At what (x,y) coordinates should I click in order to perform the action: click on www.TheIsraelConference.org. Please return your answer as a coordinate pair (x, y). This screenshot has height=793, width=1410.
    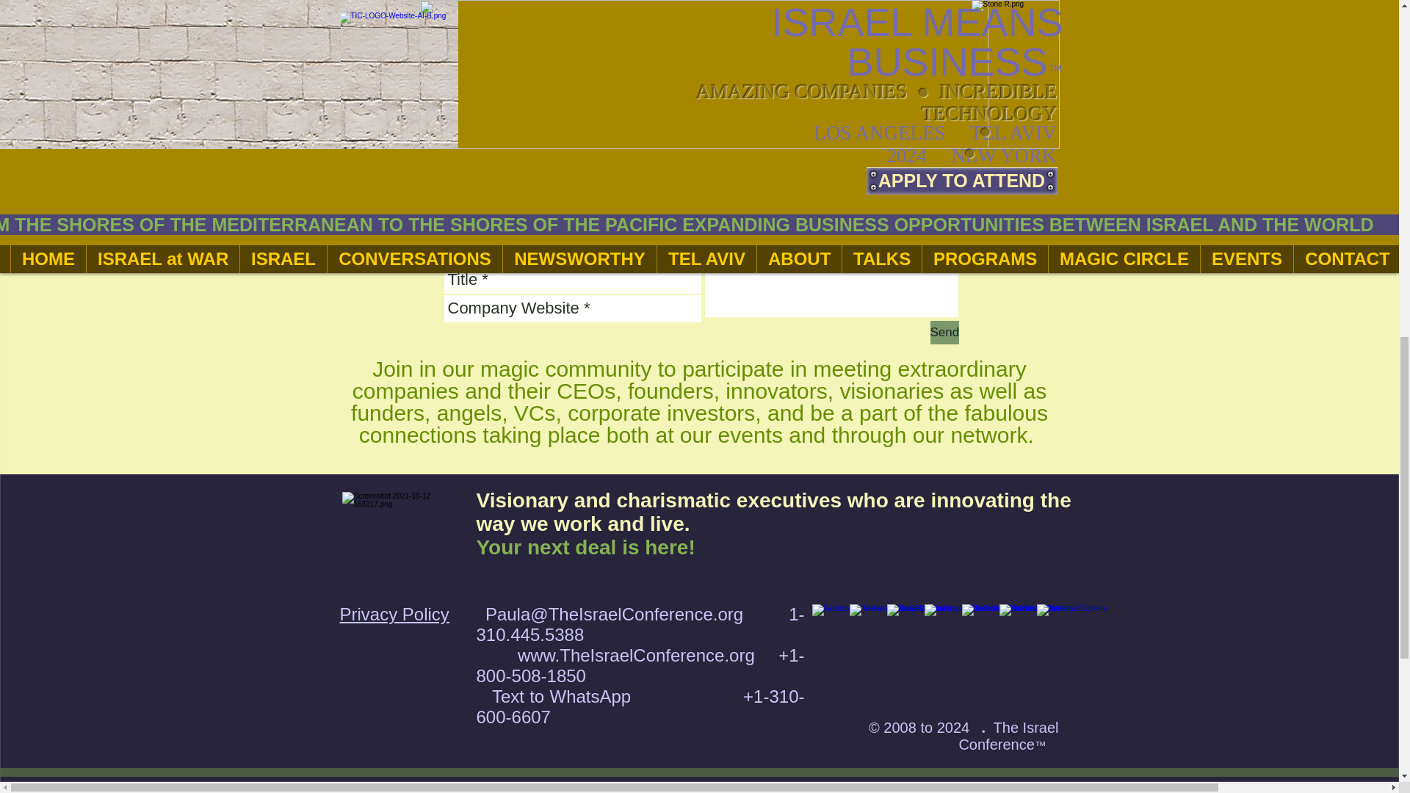
    Looking at the image, I should click on (636, 655).